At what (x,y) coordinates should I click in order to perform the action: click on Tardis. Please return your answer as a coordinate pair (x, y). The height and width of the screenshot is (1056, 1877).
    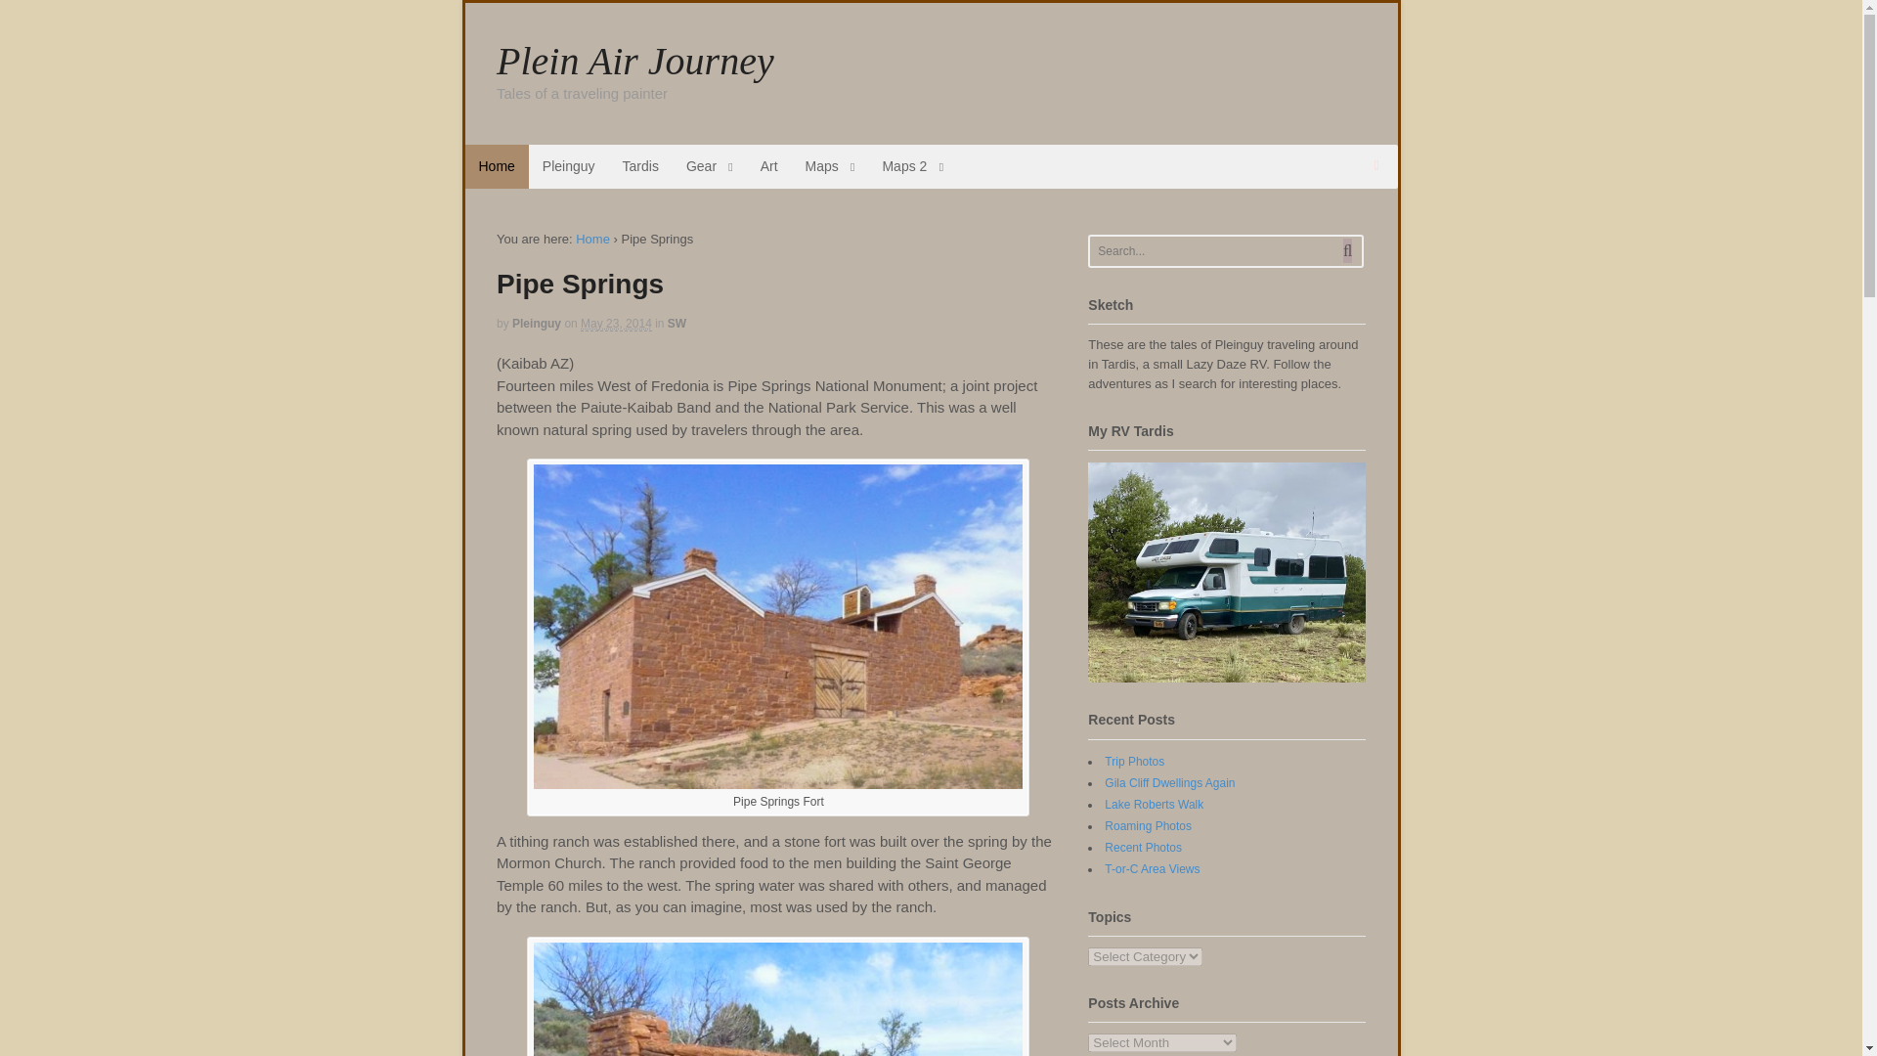
    Looking at the image, I should click on (639, 166).